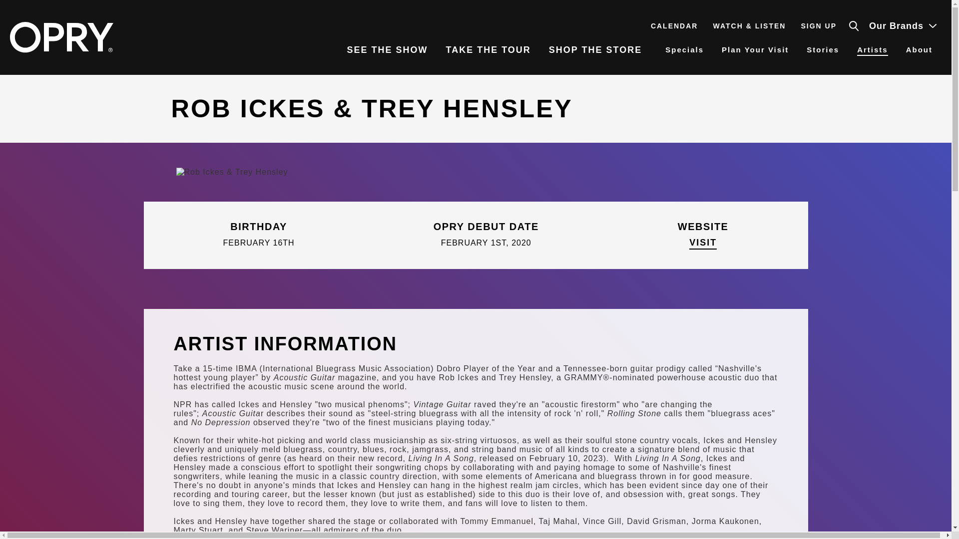 This screenshot has width=959, height=539. Describe the element at coordinates (872, 50) in the screenshot. I see `Artists` at that location.